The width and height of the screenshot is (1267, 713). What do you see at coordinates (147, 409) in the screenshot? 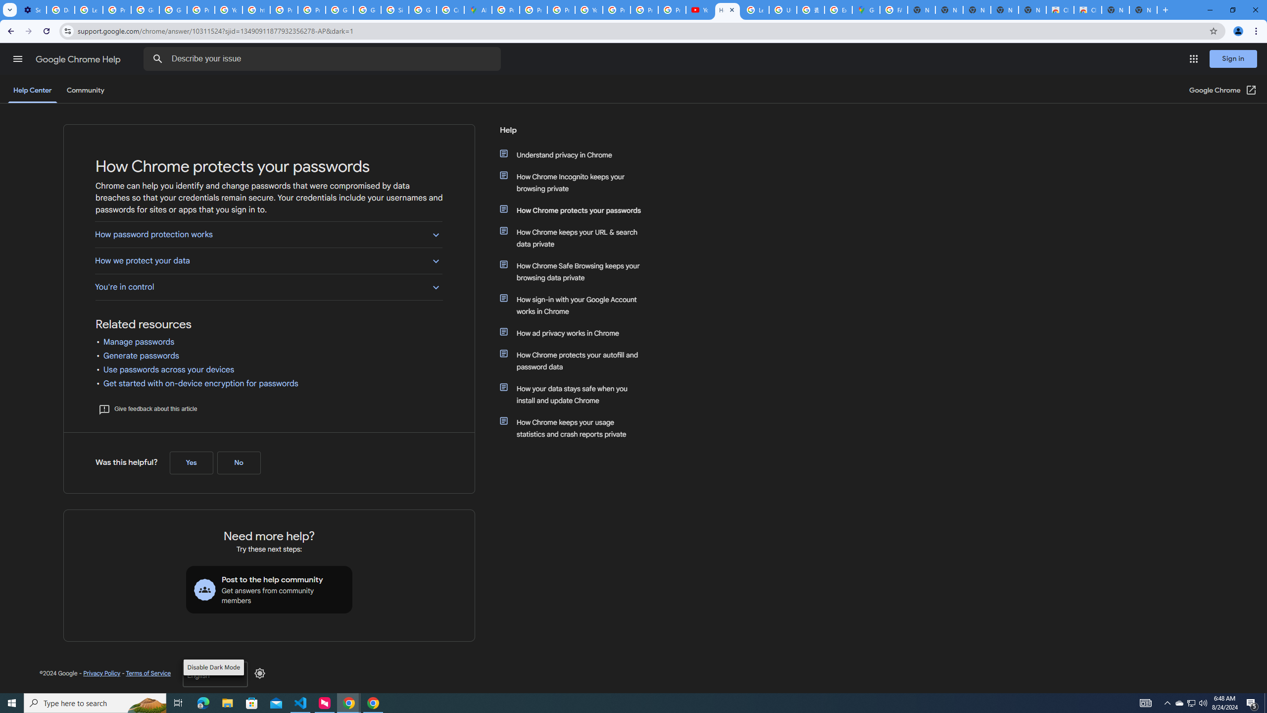
I see `Give feedback about this article` at bounding box center [147, 409].